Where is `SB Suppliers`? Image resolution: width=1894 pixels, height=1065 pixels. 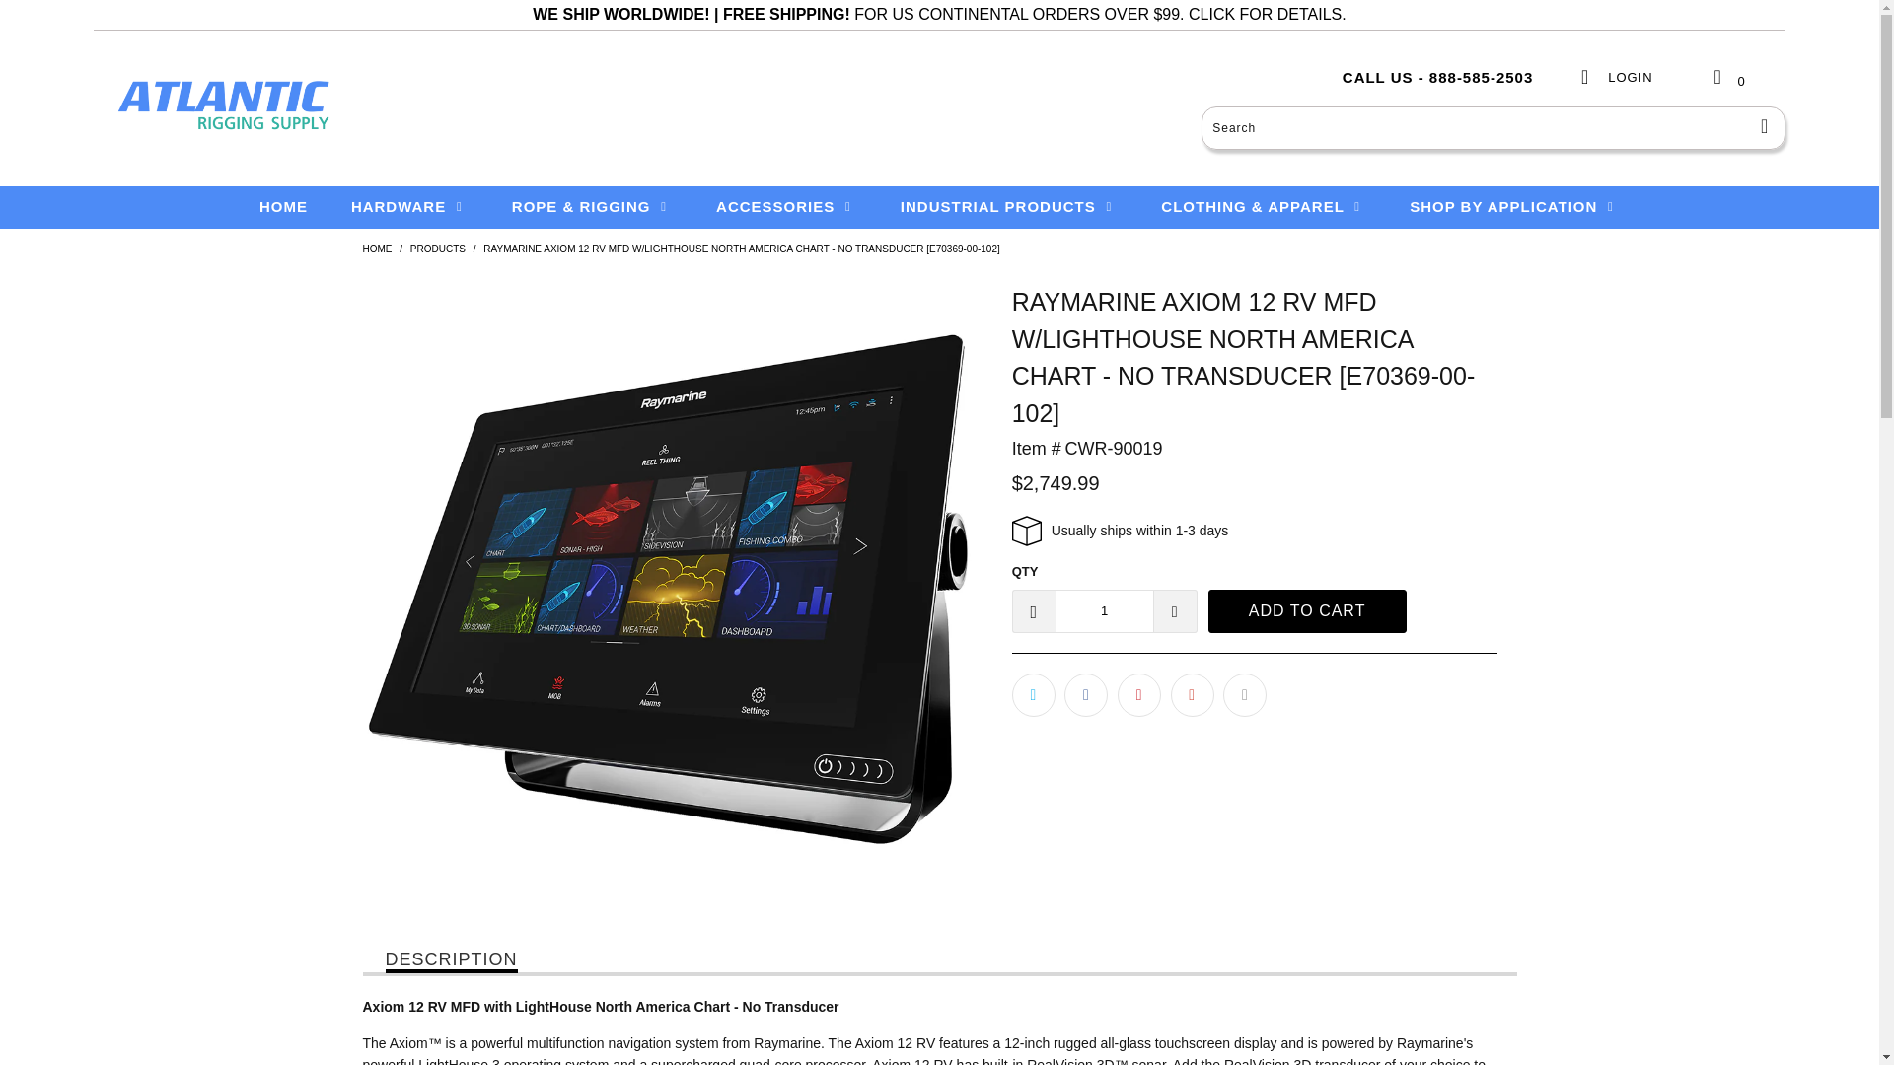
SB Suppliers is located at coordinates (221, 106).